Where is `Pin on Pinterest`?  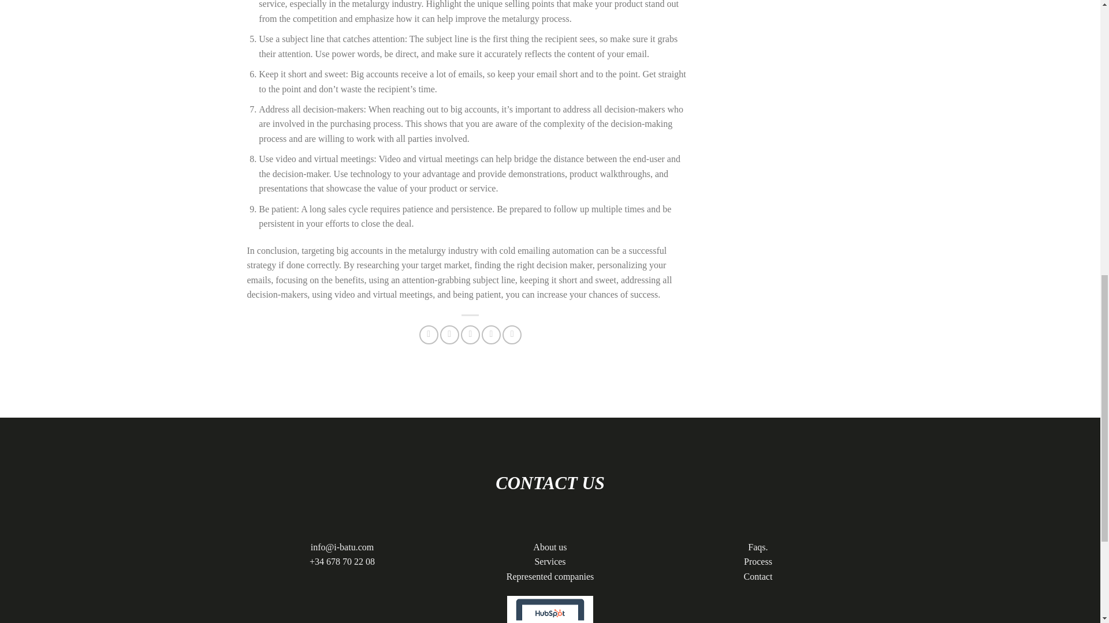 Pin on Pinterest is located at coordinates (491, 335).